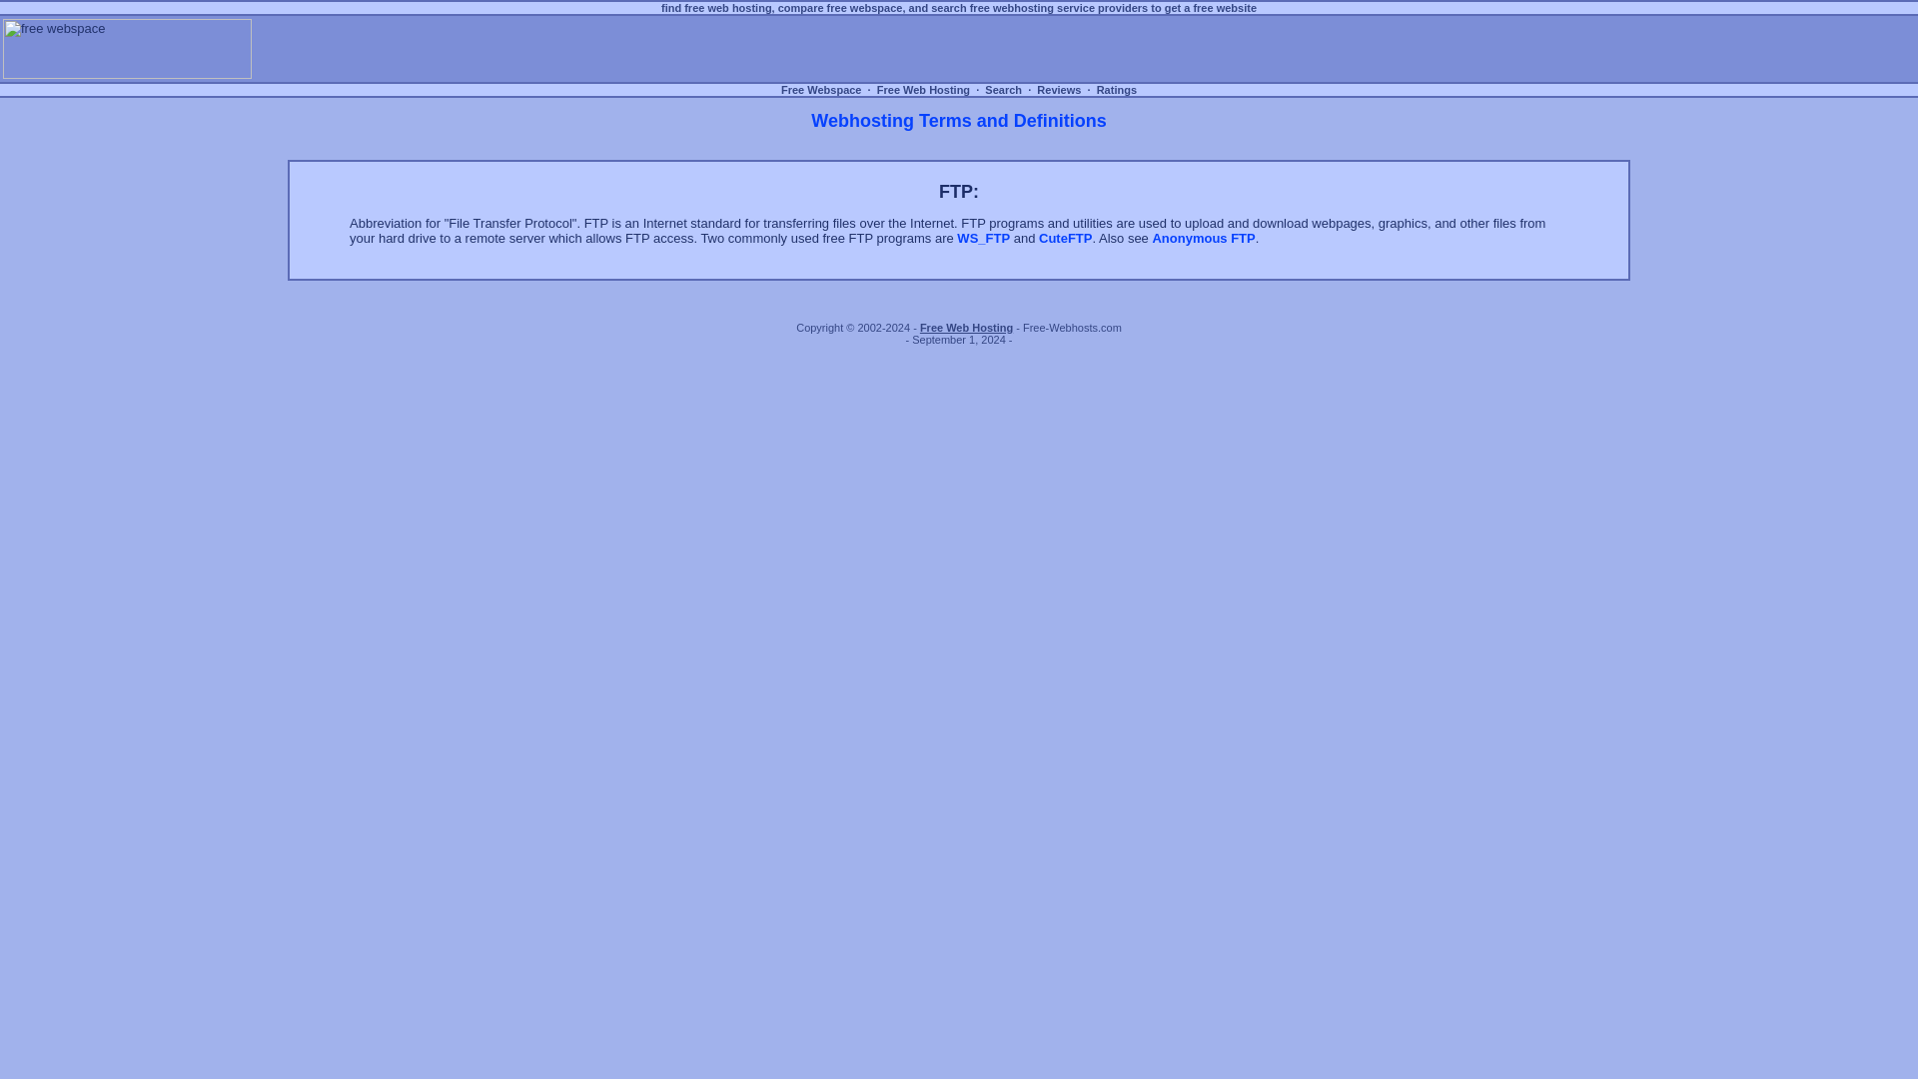 This screenshot has width=1918, height=1079. I want to click on  Reviews , so click(1058, 90).